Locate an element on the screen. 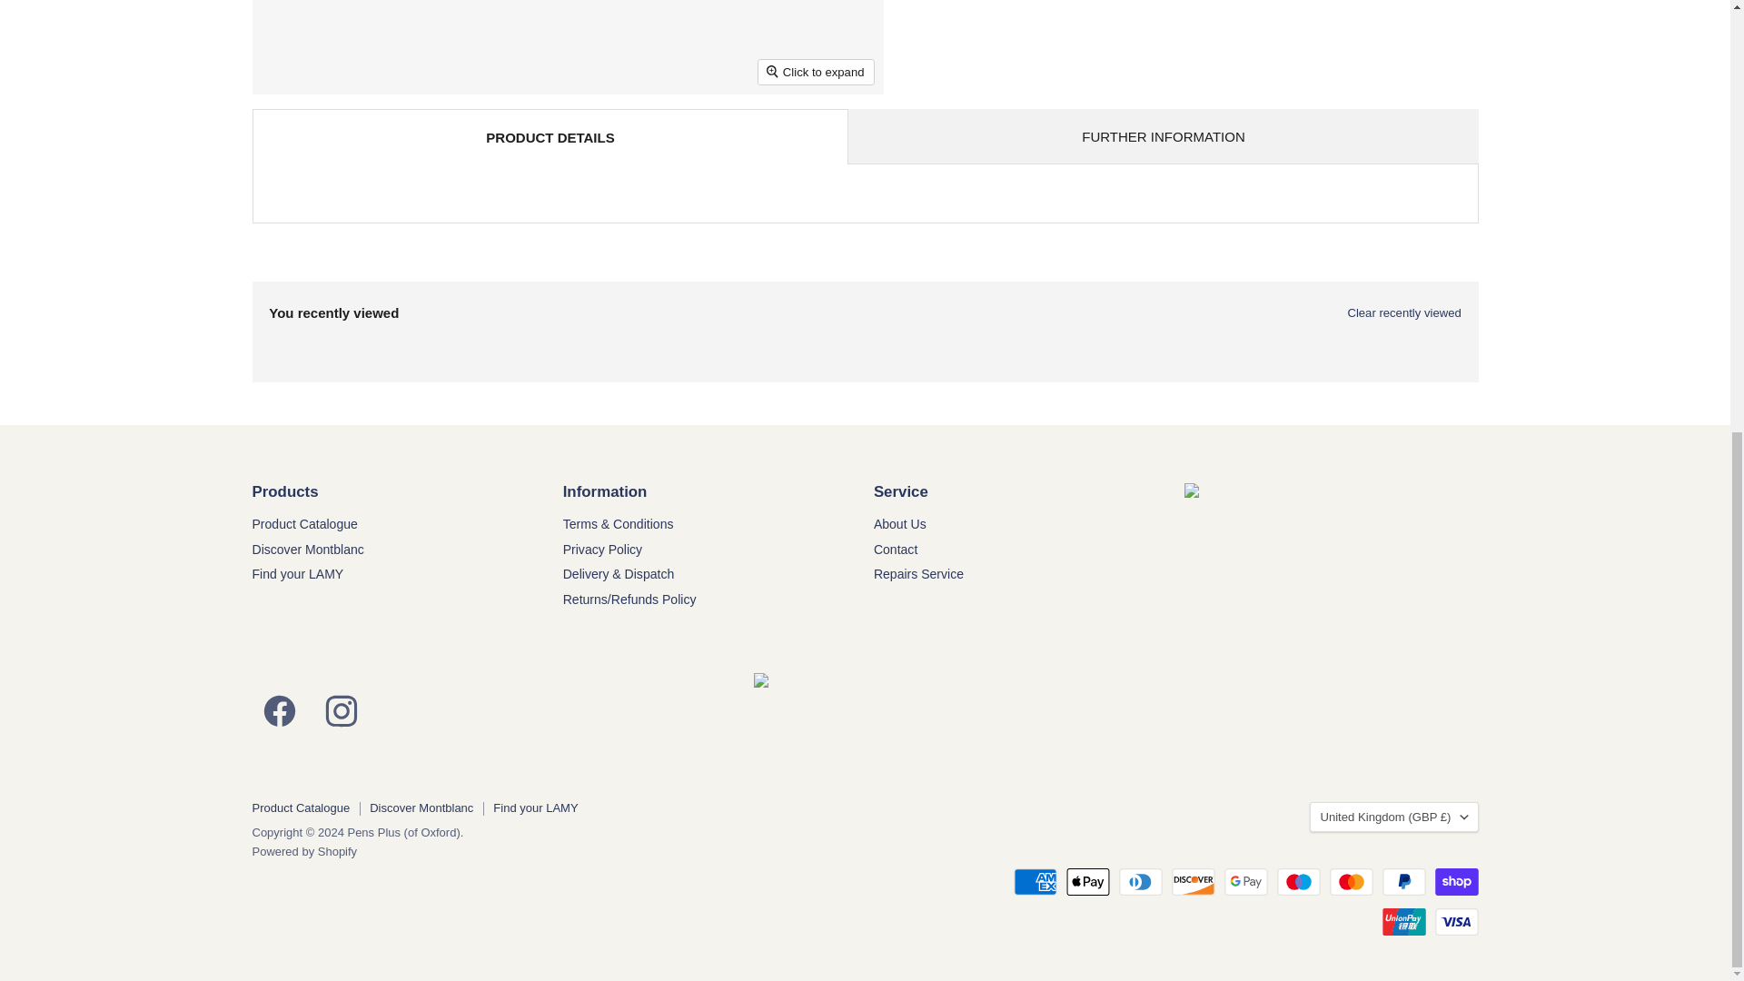  Diners Club is located at coordinates (1141, 881).